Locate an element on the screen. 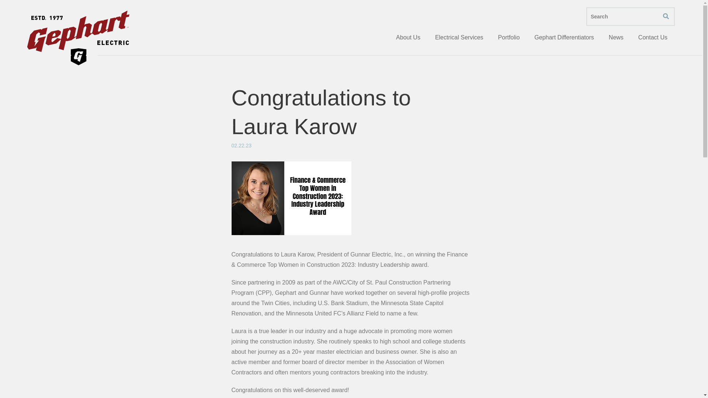  Portfolio is located at coordinates (509, 41).